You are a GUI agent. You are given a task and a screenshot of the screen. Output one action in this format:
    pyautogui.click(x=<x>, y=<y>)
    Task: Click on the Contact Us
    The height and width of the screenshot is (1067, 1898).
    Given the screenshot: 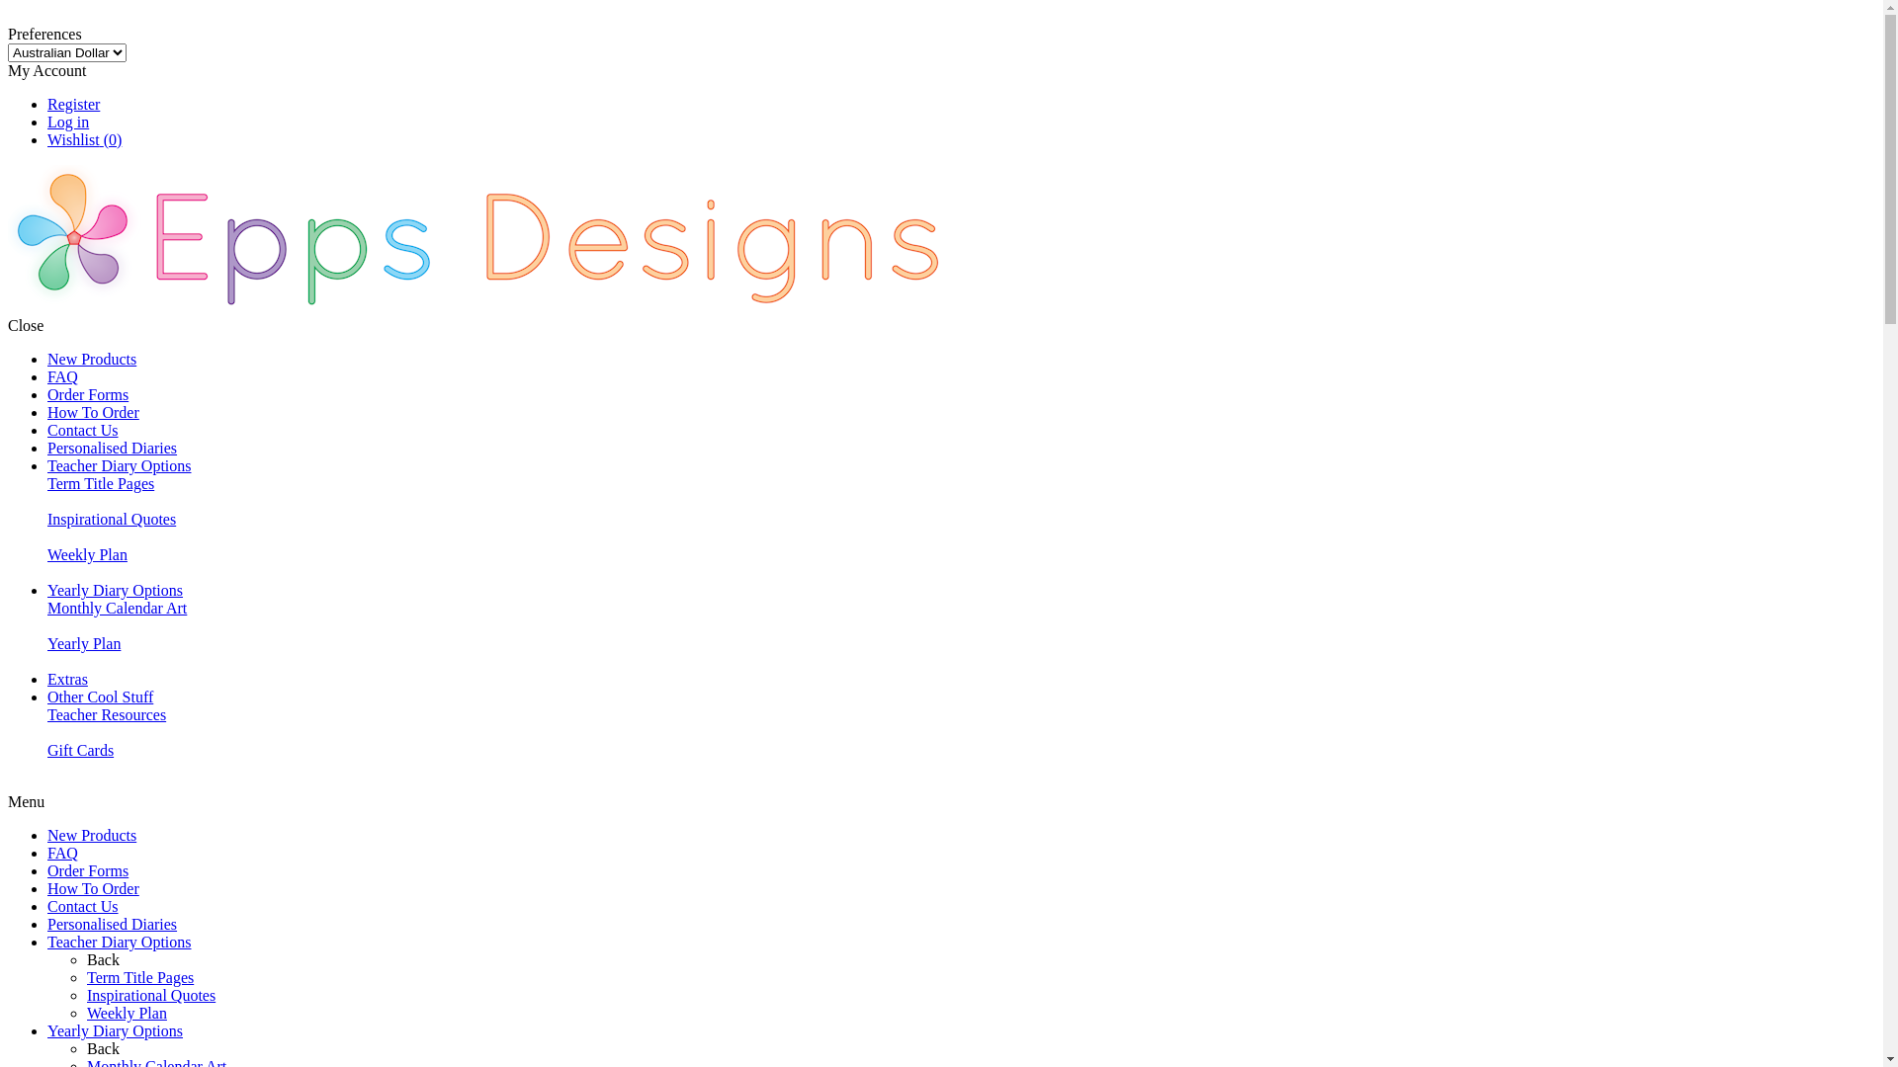 What is the action you would take?
    pyautogui.click(x=83, y=431)
    